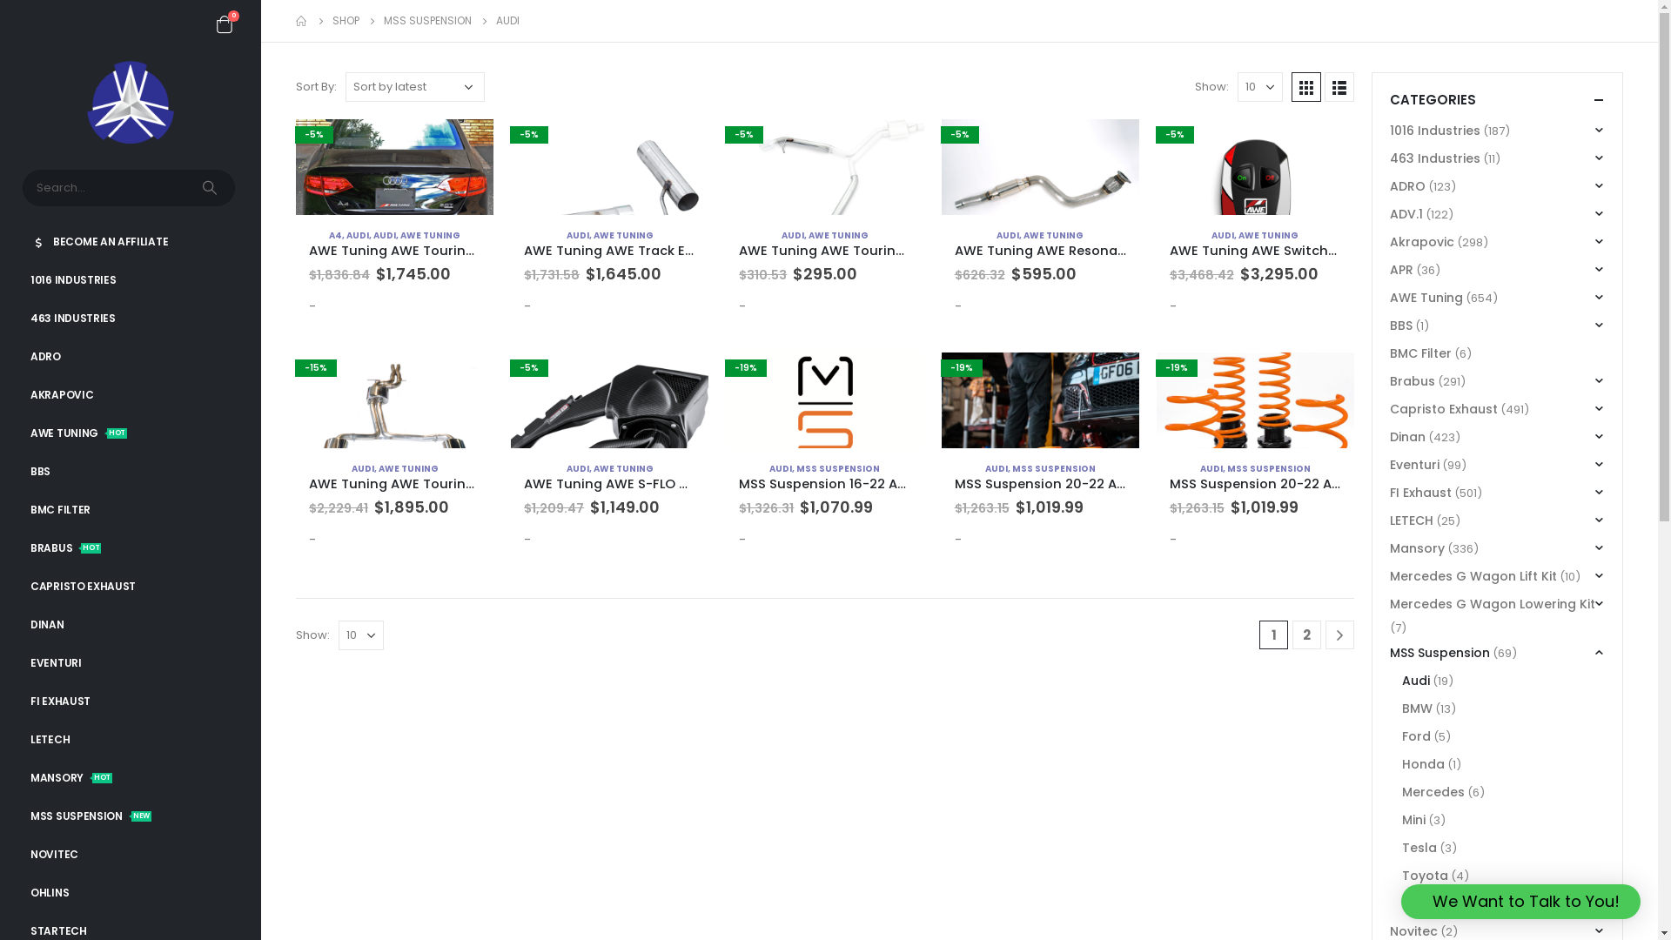 The width and height of the screenshot is (1671, 940). I want to click on Search, so click(211, 188).